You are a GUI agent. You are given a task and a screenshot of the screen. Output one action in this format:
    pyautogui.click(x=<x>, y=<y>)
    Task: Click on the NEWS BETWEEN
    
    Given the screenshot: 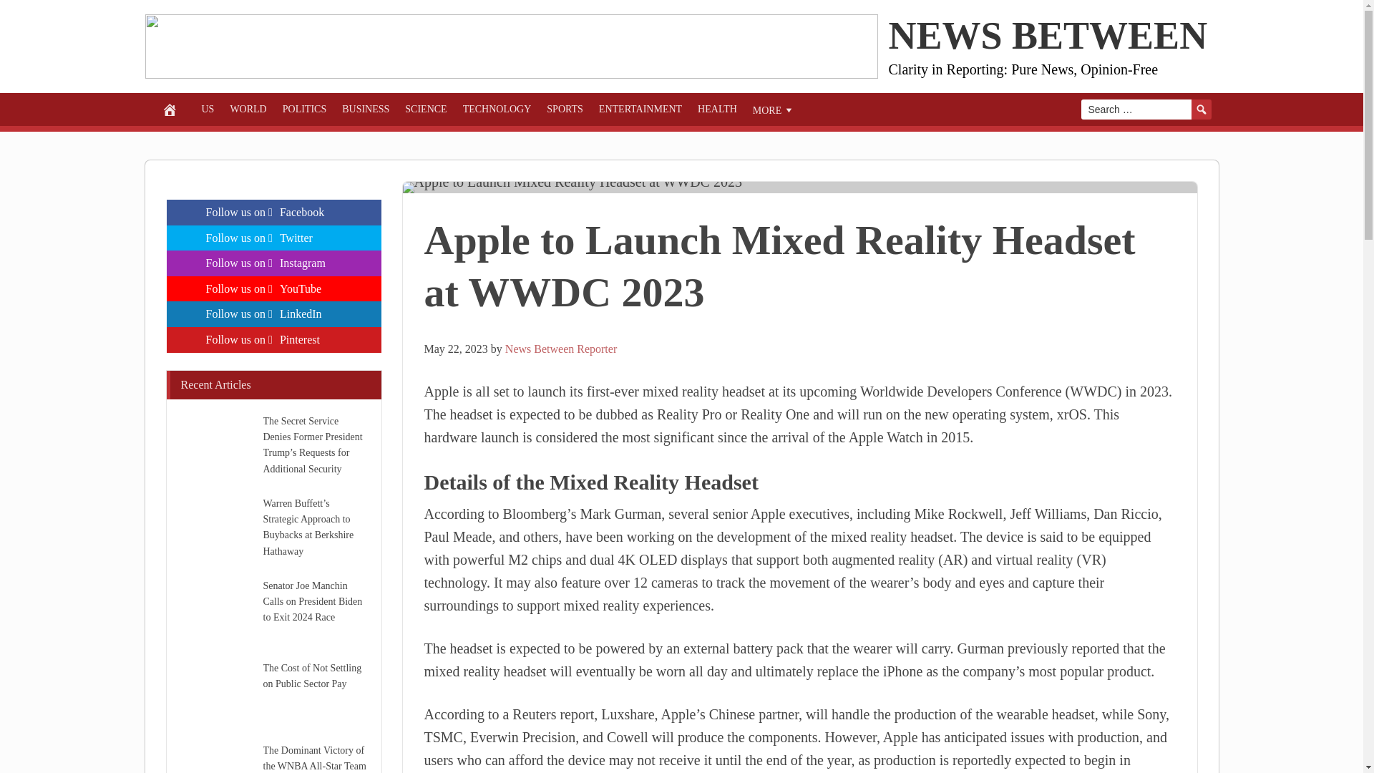 What is the action you would take?
    pyautogui.click(x=1048, y=36)
    